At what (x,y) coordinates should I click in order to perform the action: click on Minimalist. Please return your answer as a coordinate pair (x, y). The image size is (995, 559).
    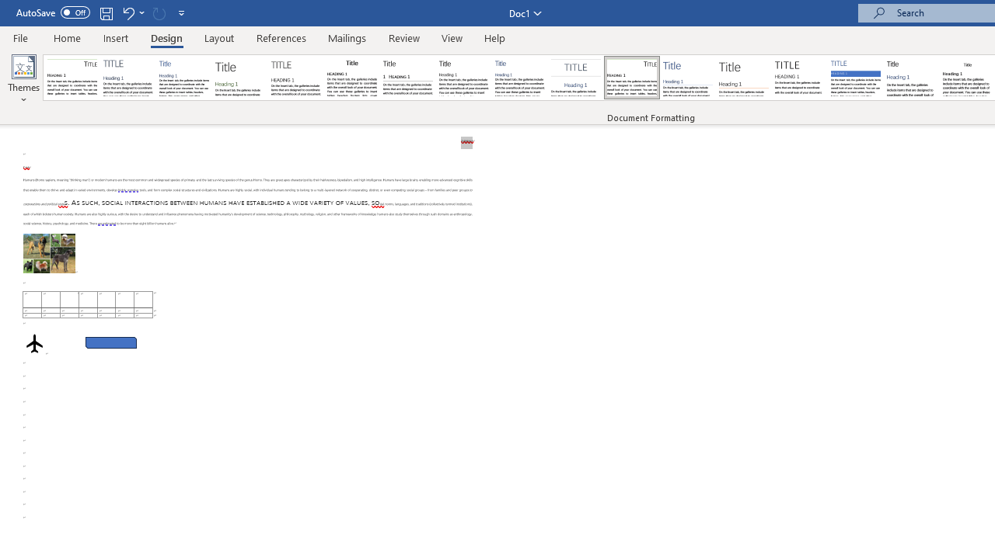
    Looking at the image, I should click on (799, 78).